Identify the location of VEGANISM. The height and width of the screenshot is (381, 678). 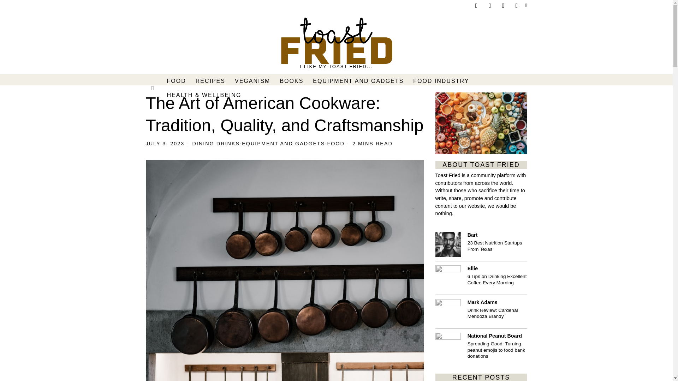
(253, 81).